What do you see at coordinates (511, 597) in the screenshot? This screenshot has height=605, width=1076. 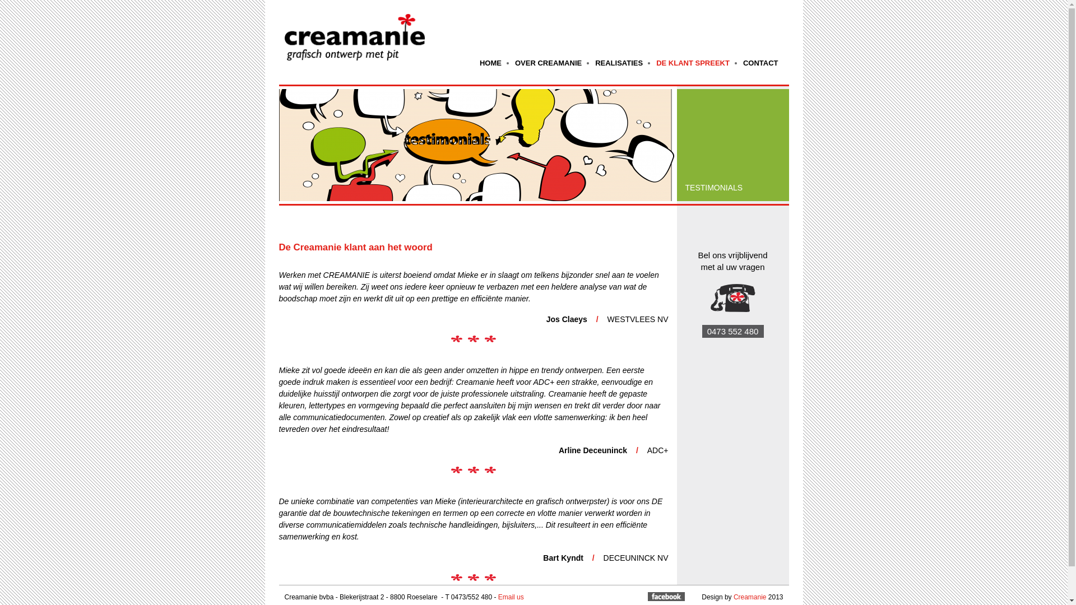 I see `Email us` at bounding box center [511, 597].